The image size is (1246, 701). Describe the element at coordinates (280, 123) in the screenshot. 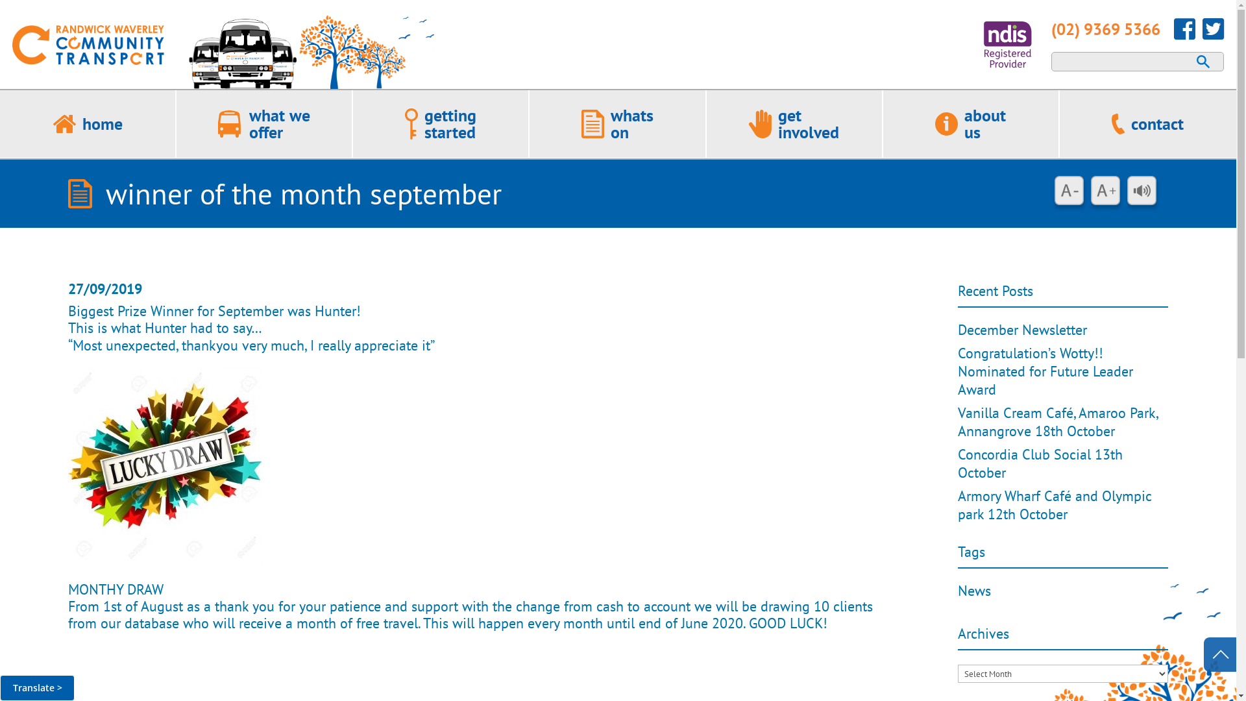

I see `what we offer` at that location.